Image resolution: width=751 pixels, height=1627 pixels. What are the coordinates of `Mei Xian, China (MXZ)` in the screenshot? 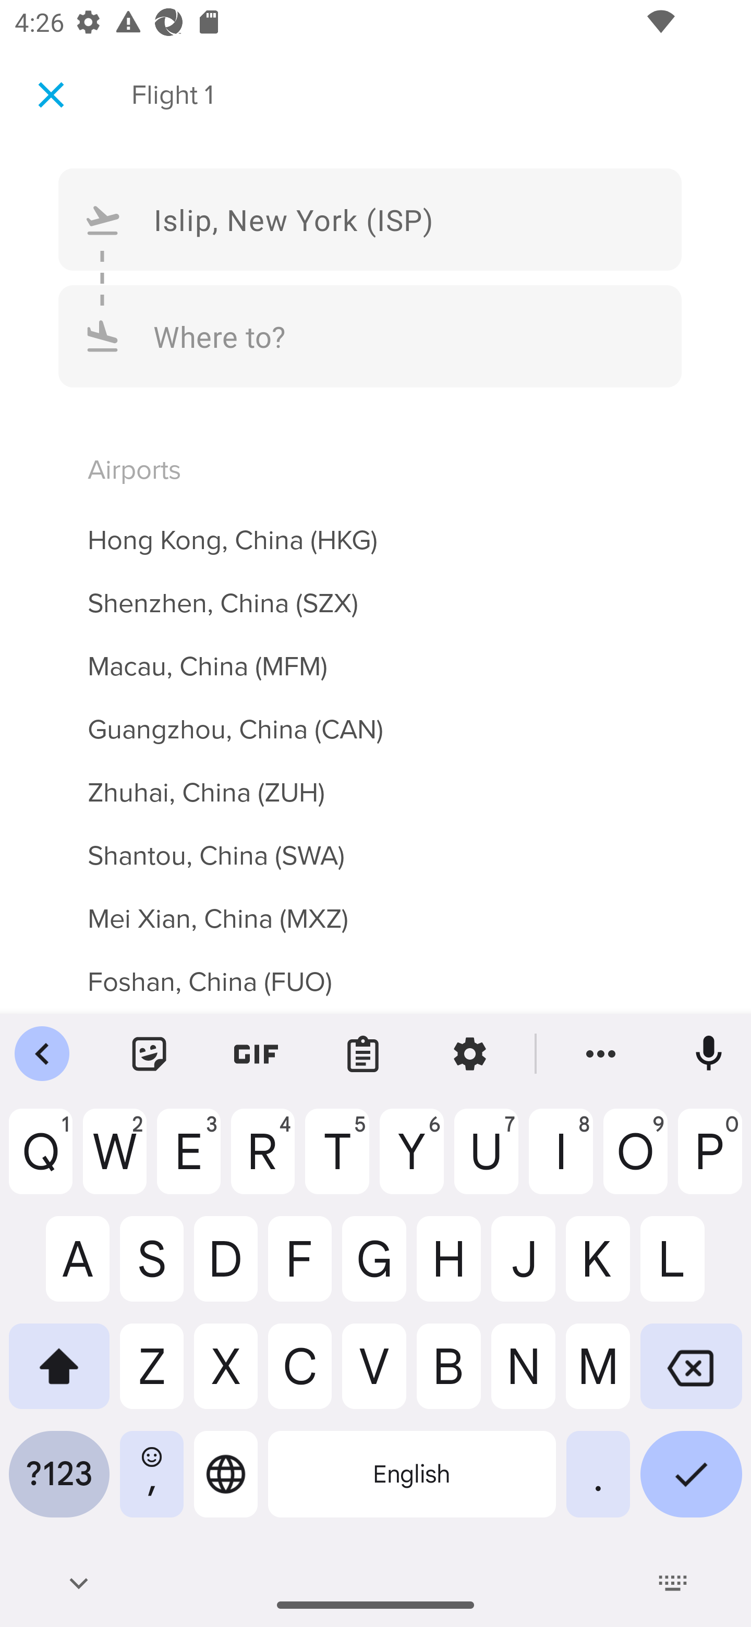 It's located at (375, 907).